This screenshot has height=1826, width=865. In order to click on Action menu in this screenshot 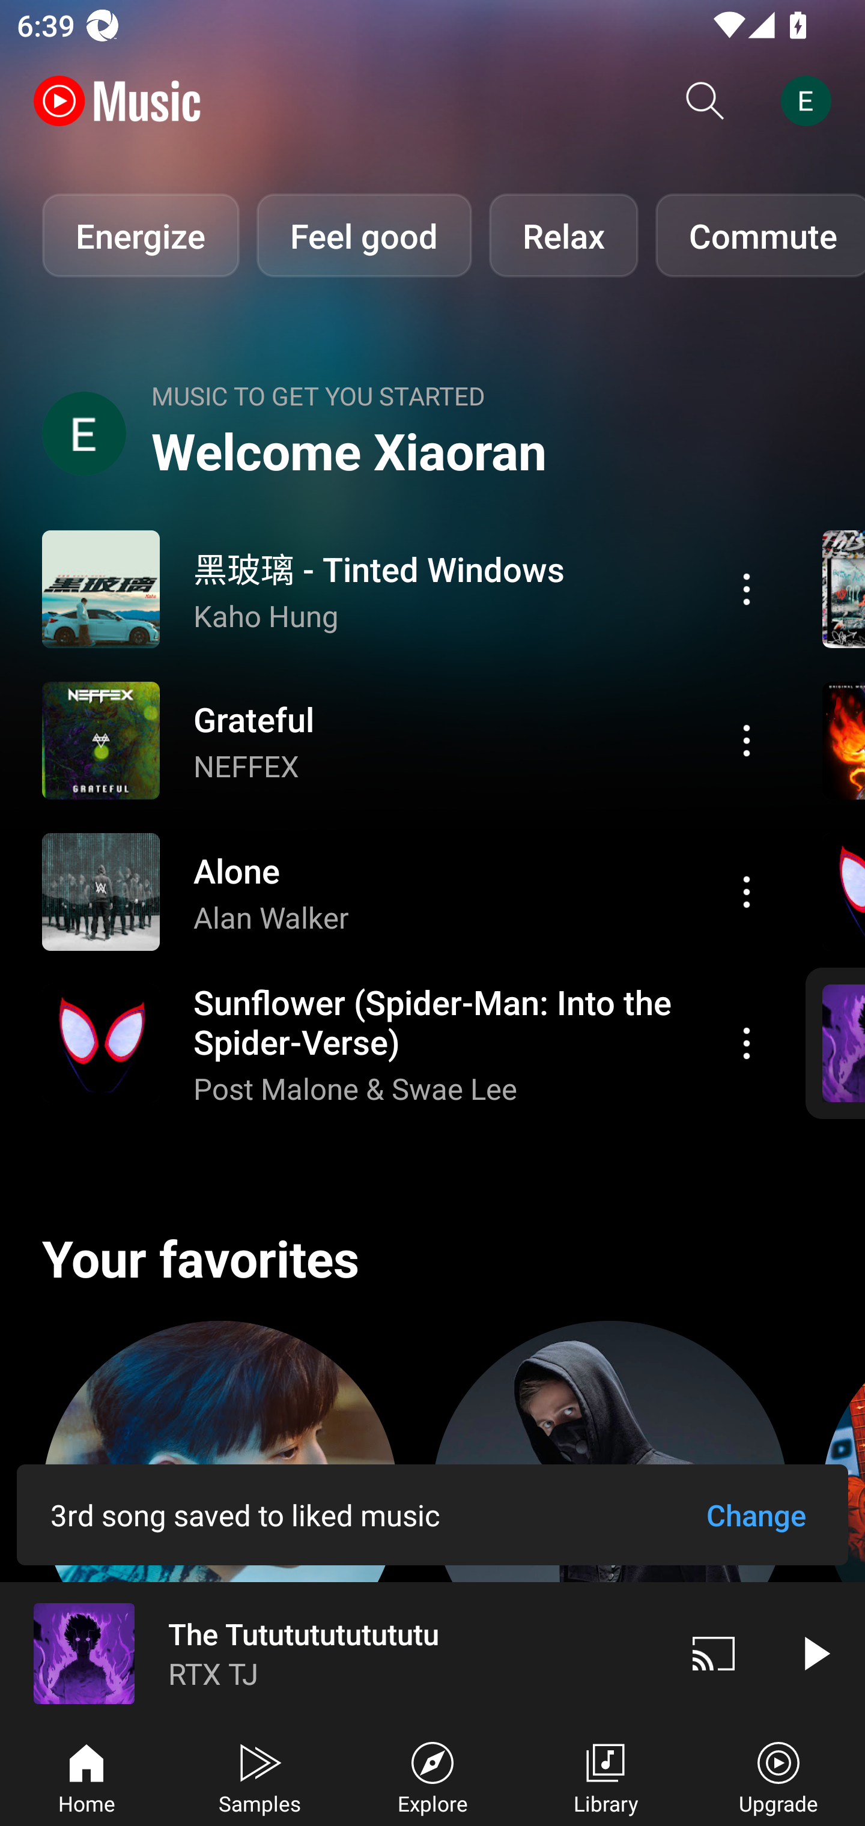, I will do `click(747, 740)`.